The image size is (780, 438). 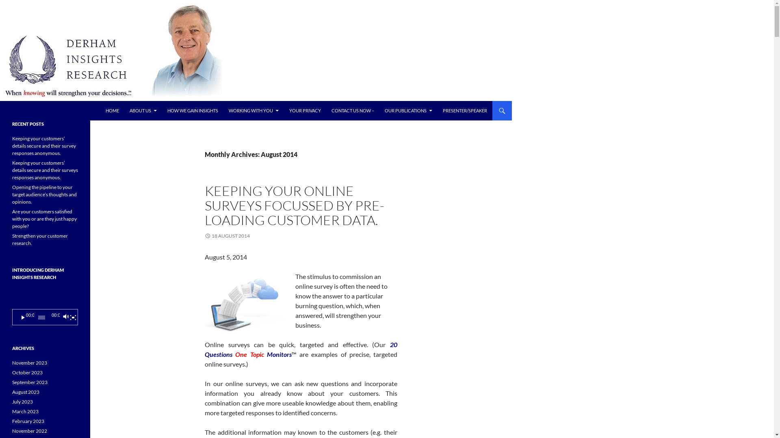 What do you see at coordinates (30, 382) in the screenshot?
I see `September 2023` at bounding box center [30, 382].